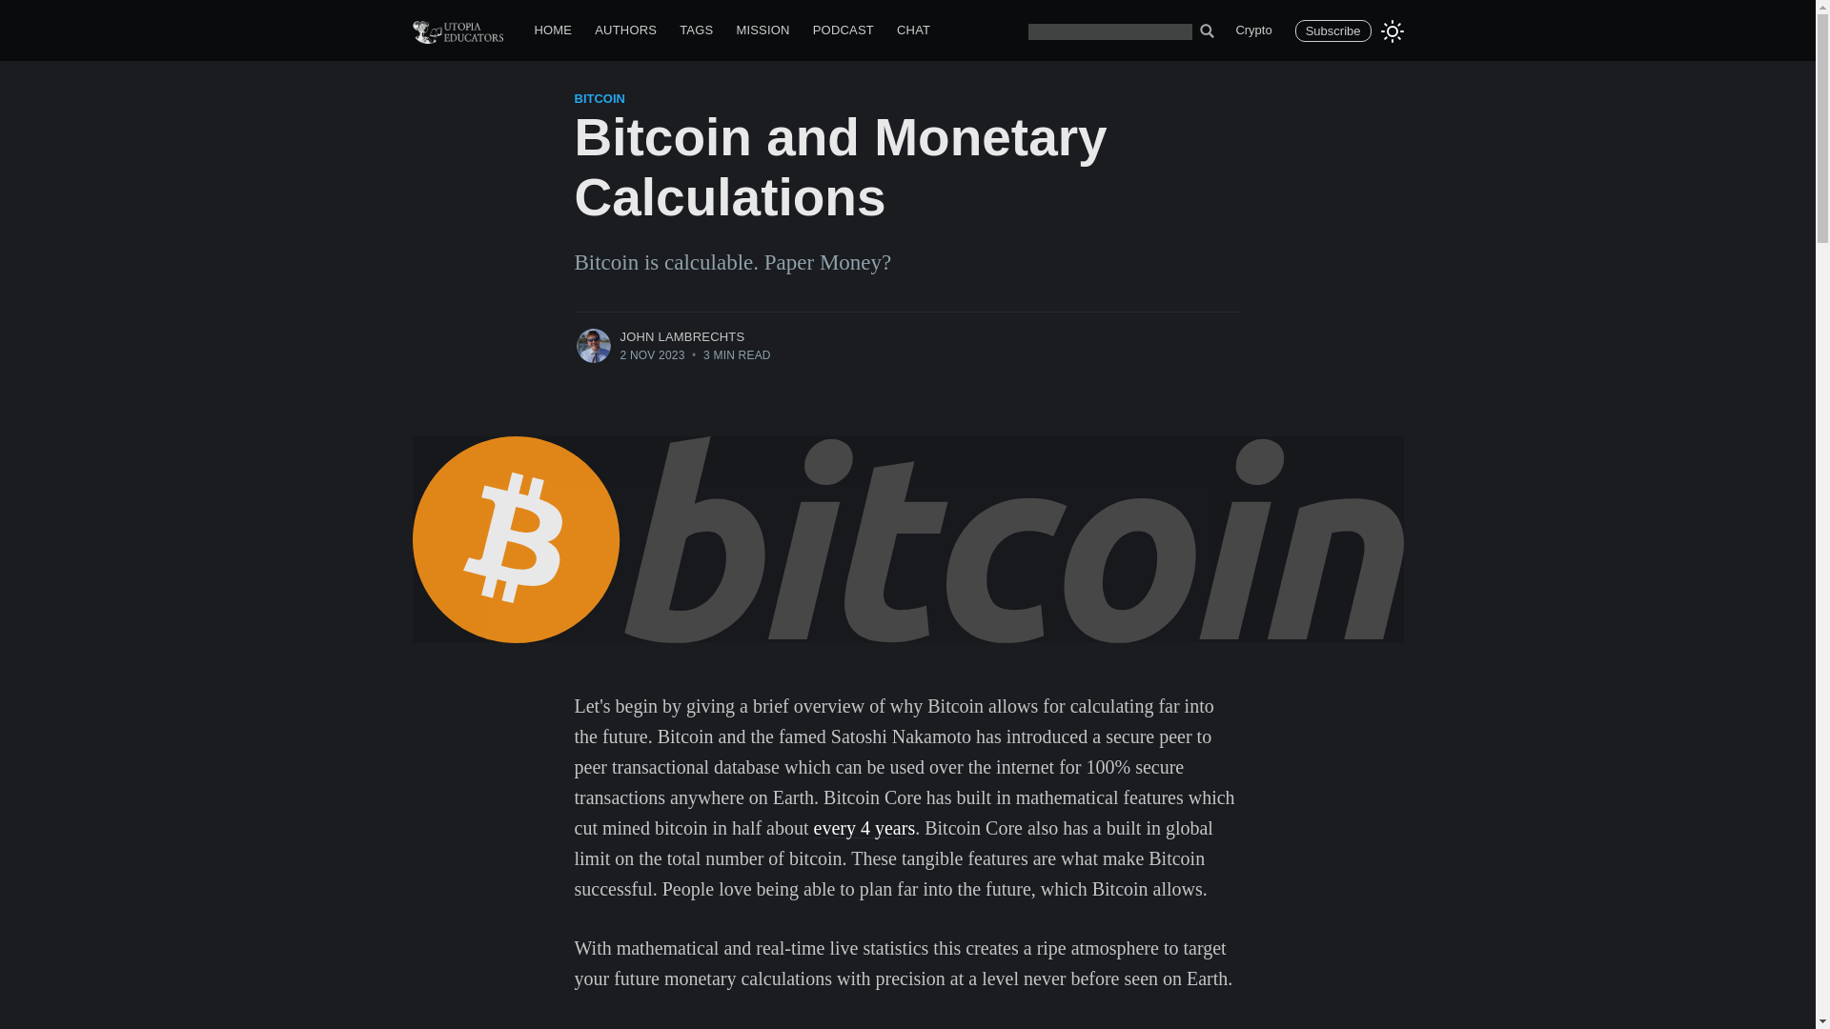 Image resolution: width=1830 pixels, height=1029 pixels. What do you see at coordinates (1332, 30) in the screenshot?
I see `Subscribe` at bounding box center [1332, 30].